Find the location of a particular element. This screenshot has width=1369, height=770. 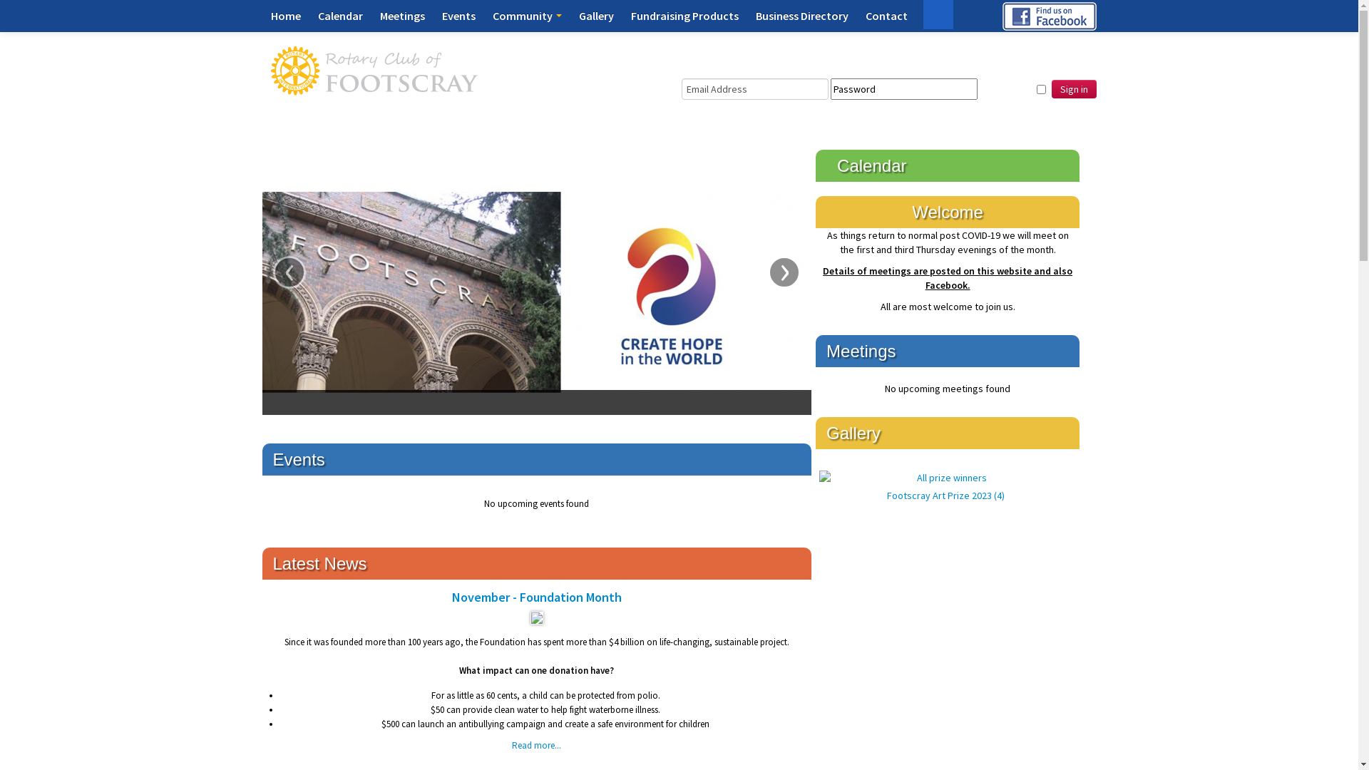

Fundraising Products is located at coordinates (684, 16).